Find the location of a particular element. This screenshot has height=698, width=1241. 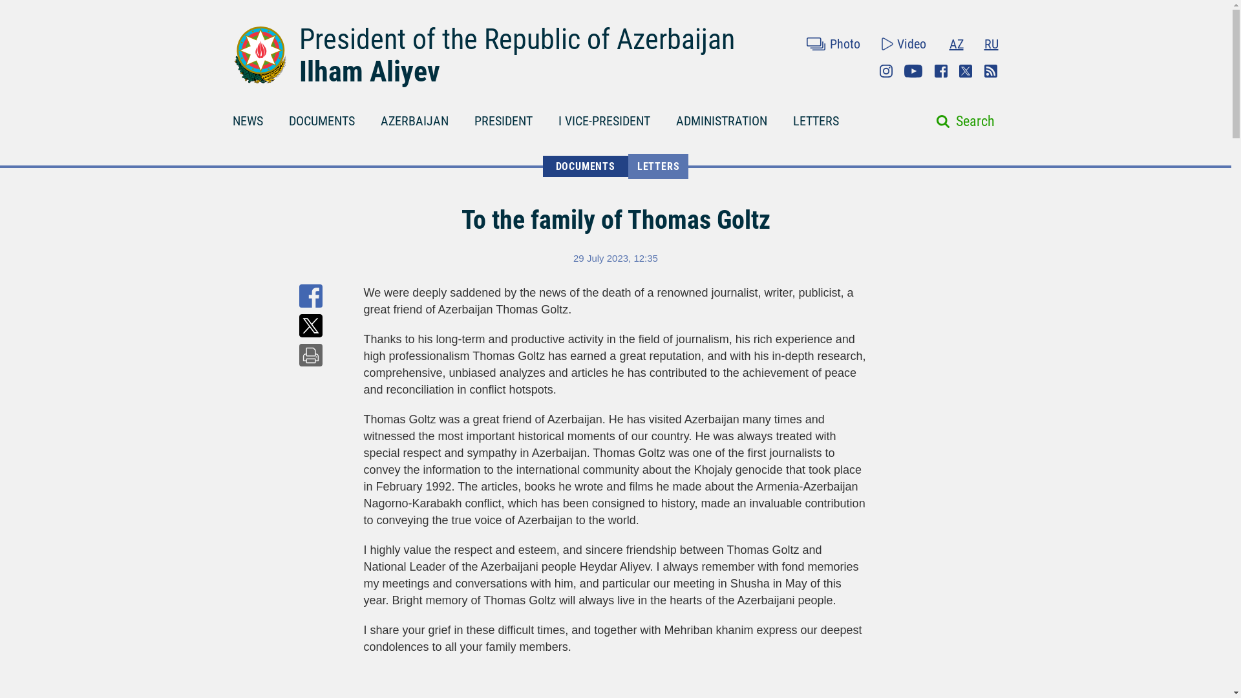

Facebook is located at coordinates (941, 71).